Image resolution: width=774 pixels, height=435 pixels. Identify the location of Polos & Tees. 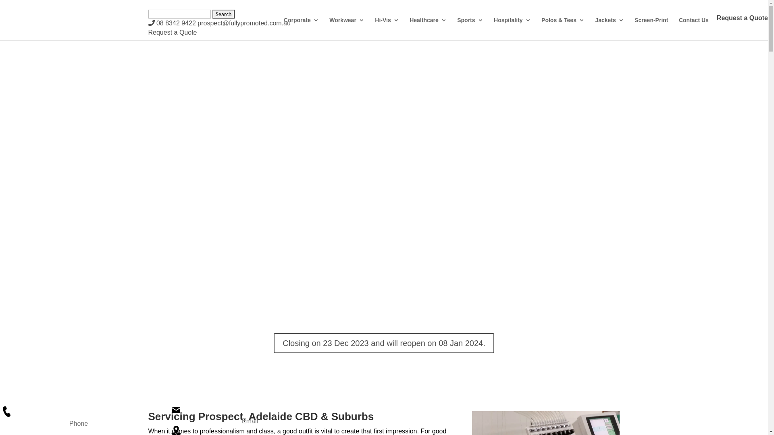
(563, 27).